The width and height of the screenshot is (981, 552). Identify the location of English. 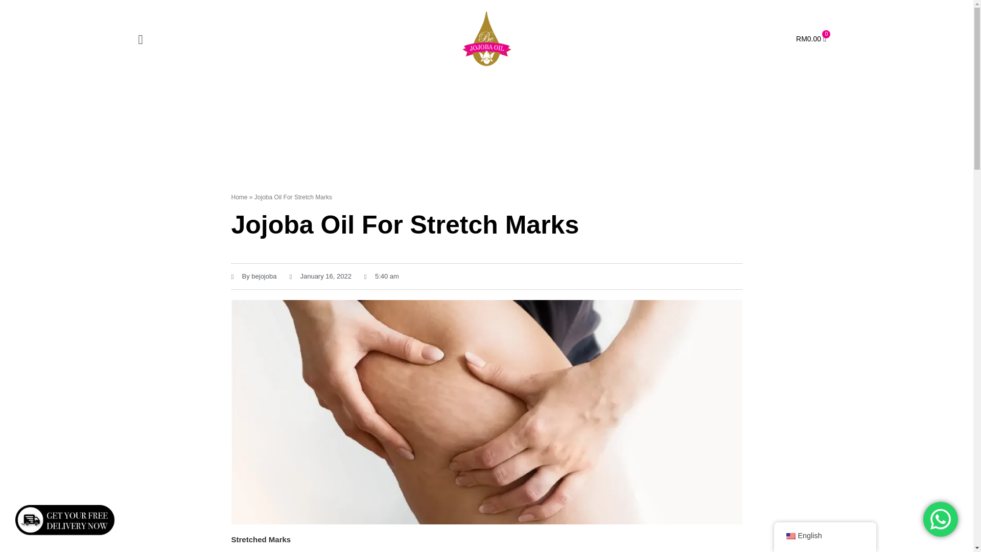
(790, 536).